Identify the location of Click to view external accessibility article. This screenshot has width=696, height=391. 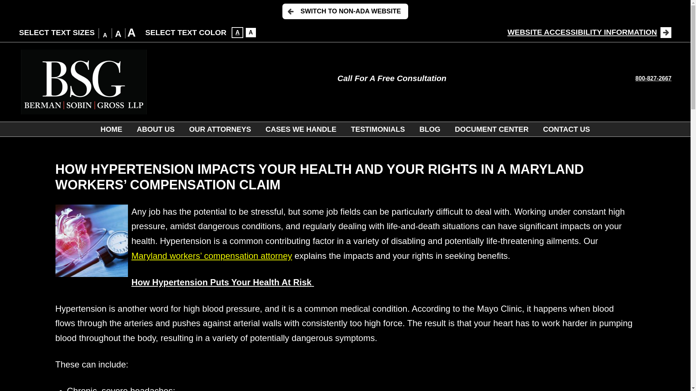
(589, 32).